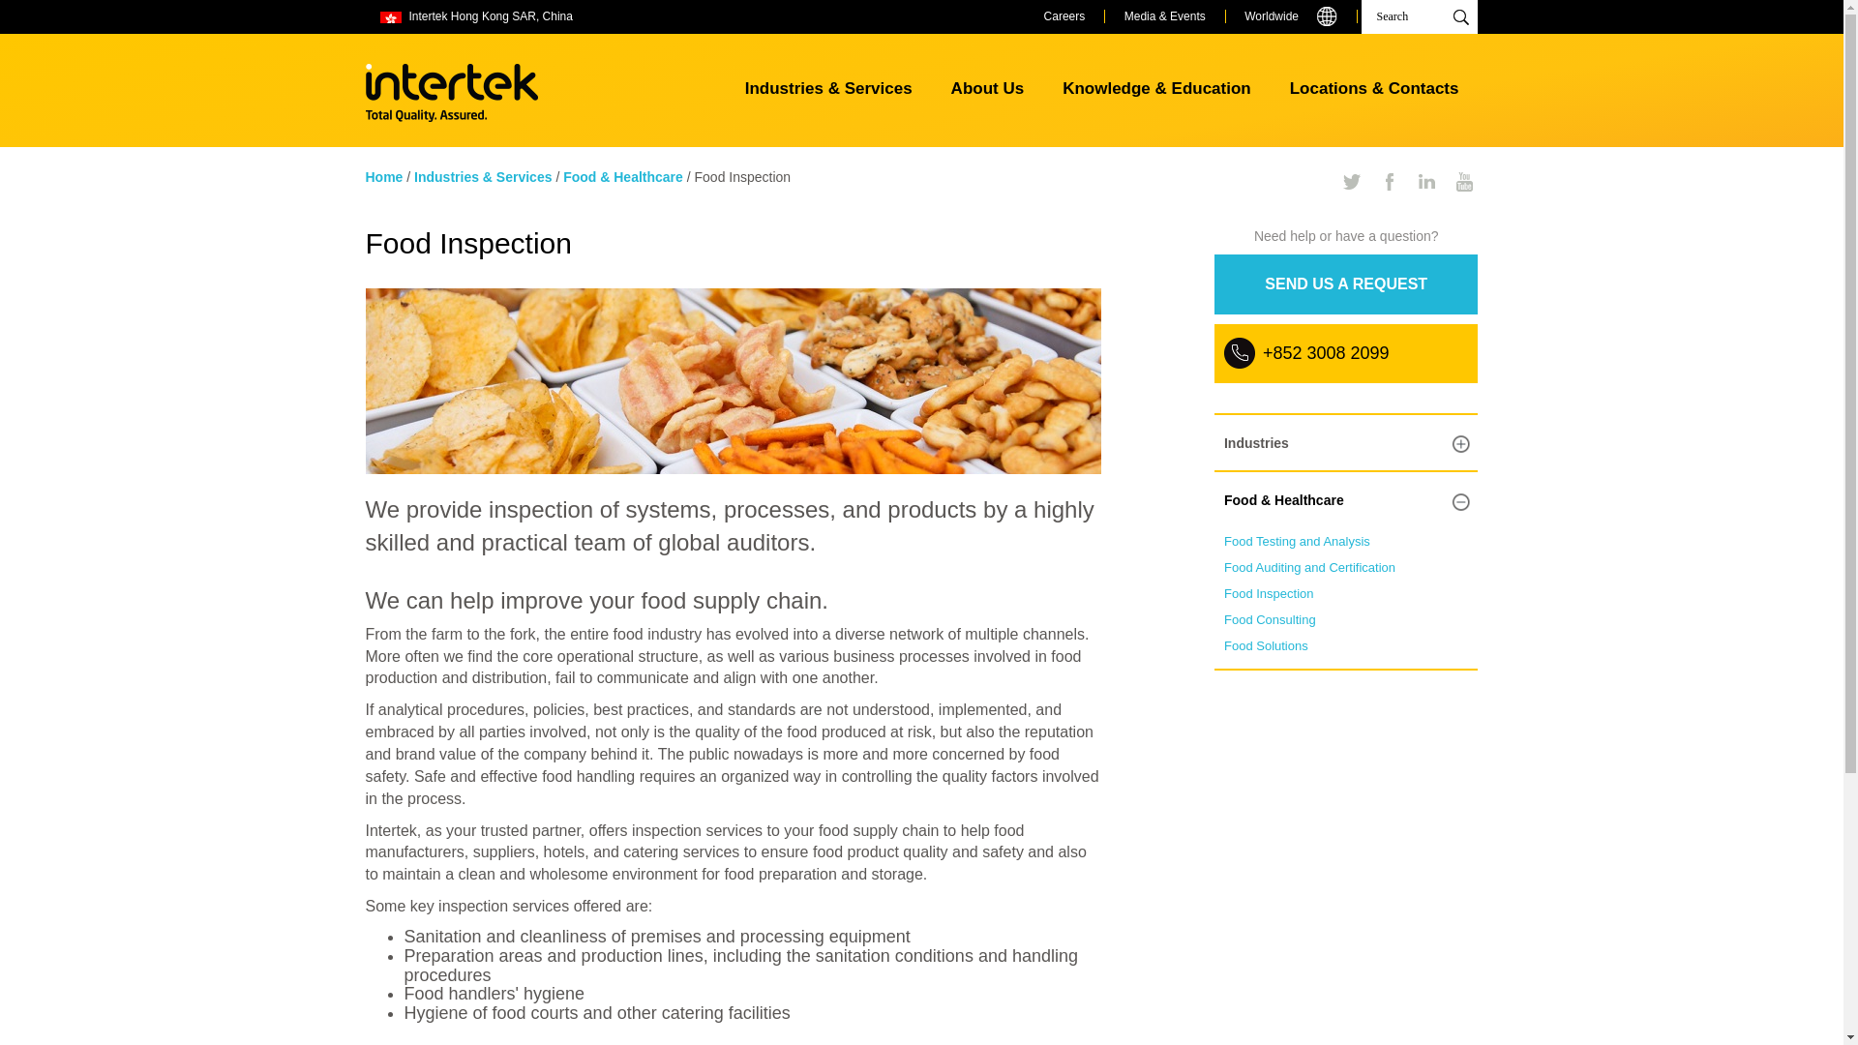 The height and width of the screenshot is (1045, 1858). Describe the element at coordinates (1459, 16) in the screenshot. I see `site-search-header-submit` at that location.